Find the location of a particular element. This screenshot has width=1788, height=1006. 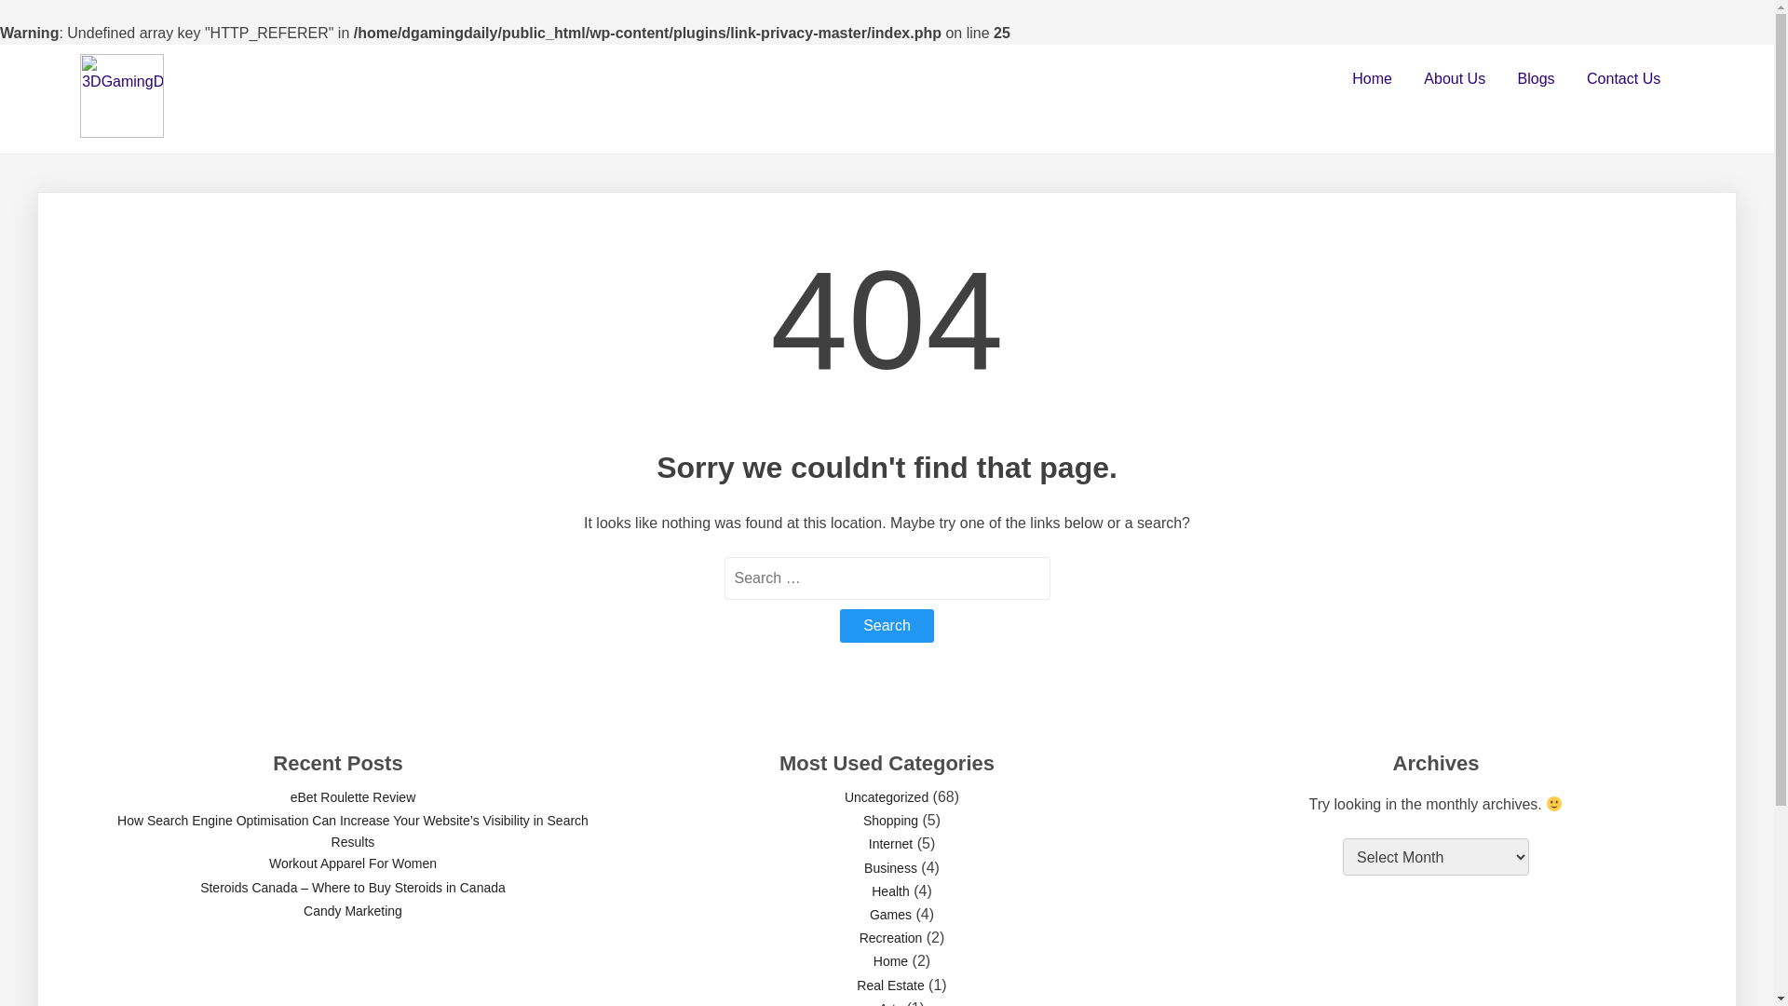

3DGamingDaily is located at coordinates (178, 75).